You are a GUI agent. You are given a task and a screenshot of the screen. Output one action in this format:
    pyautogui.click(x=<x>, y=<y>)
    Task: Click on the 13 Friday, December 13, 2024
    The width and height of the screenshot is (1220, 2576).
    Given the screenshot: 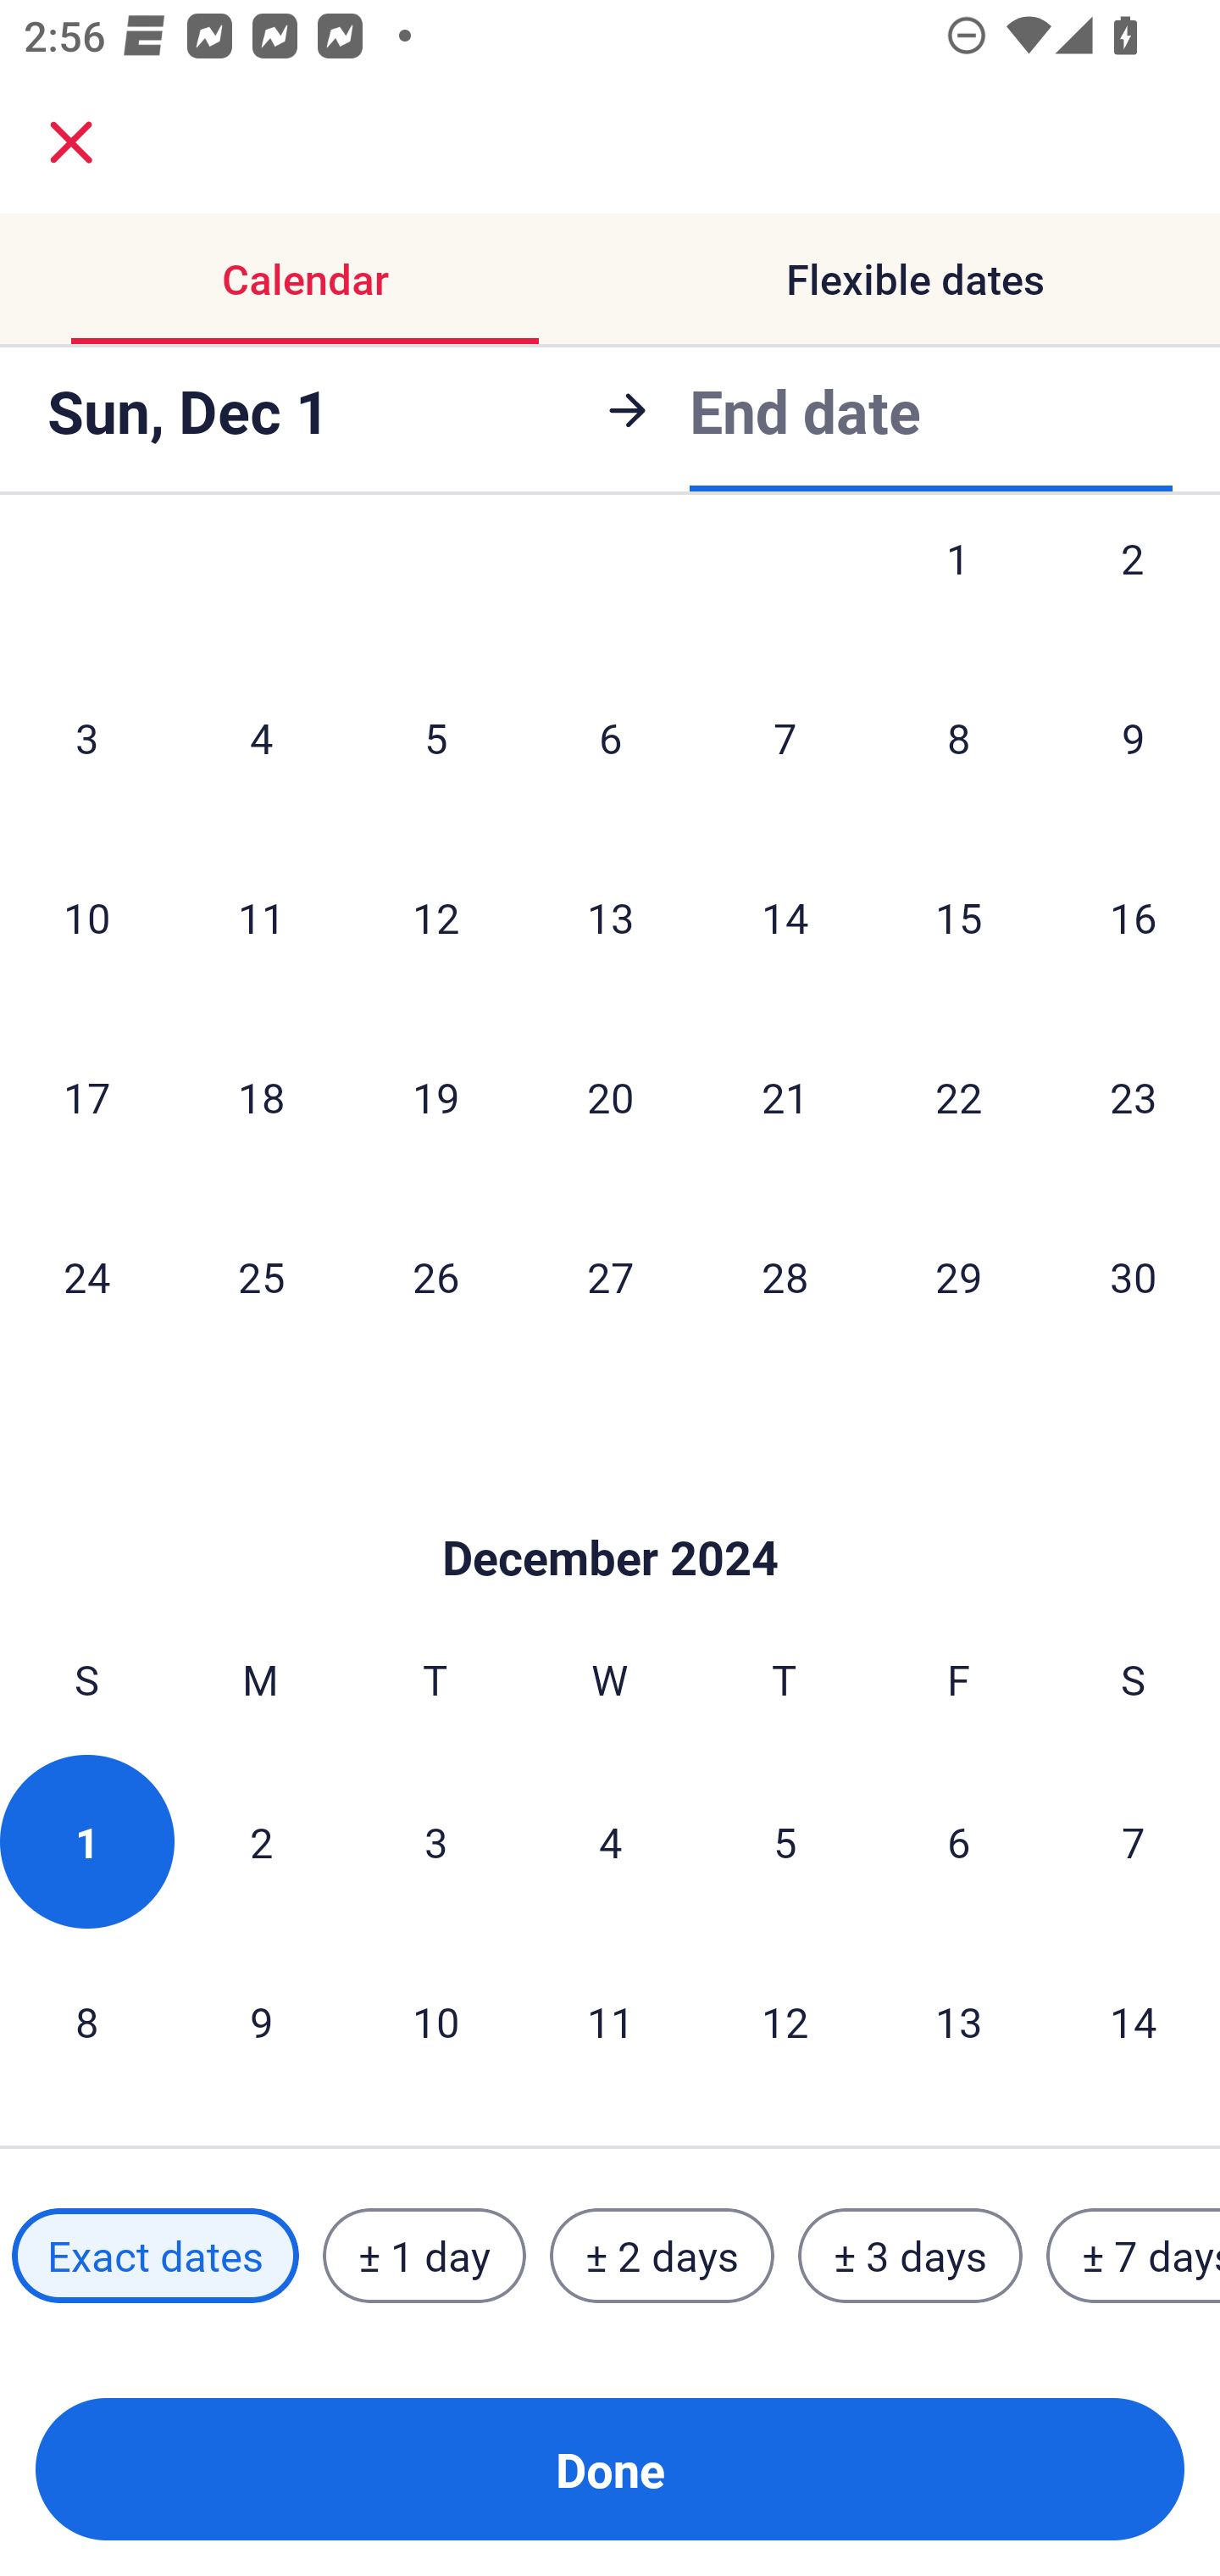 What is the action you would take?
    pyautogui.click(x=959, y=2020)
    